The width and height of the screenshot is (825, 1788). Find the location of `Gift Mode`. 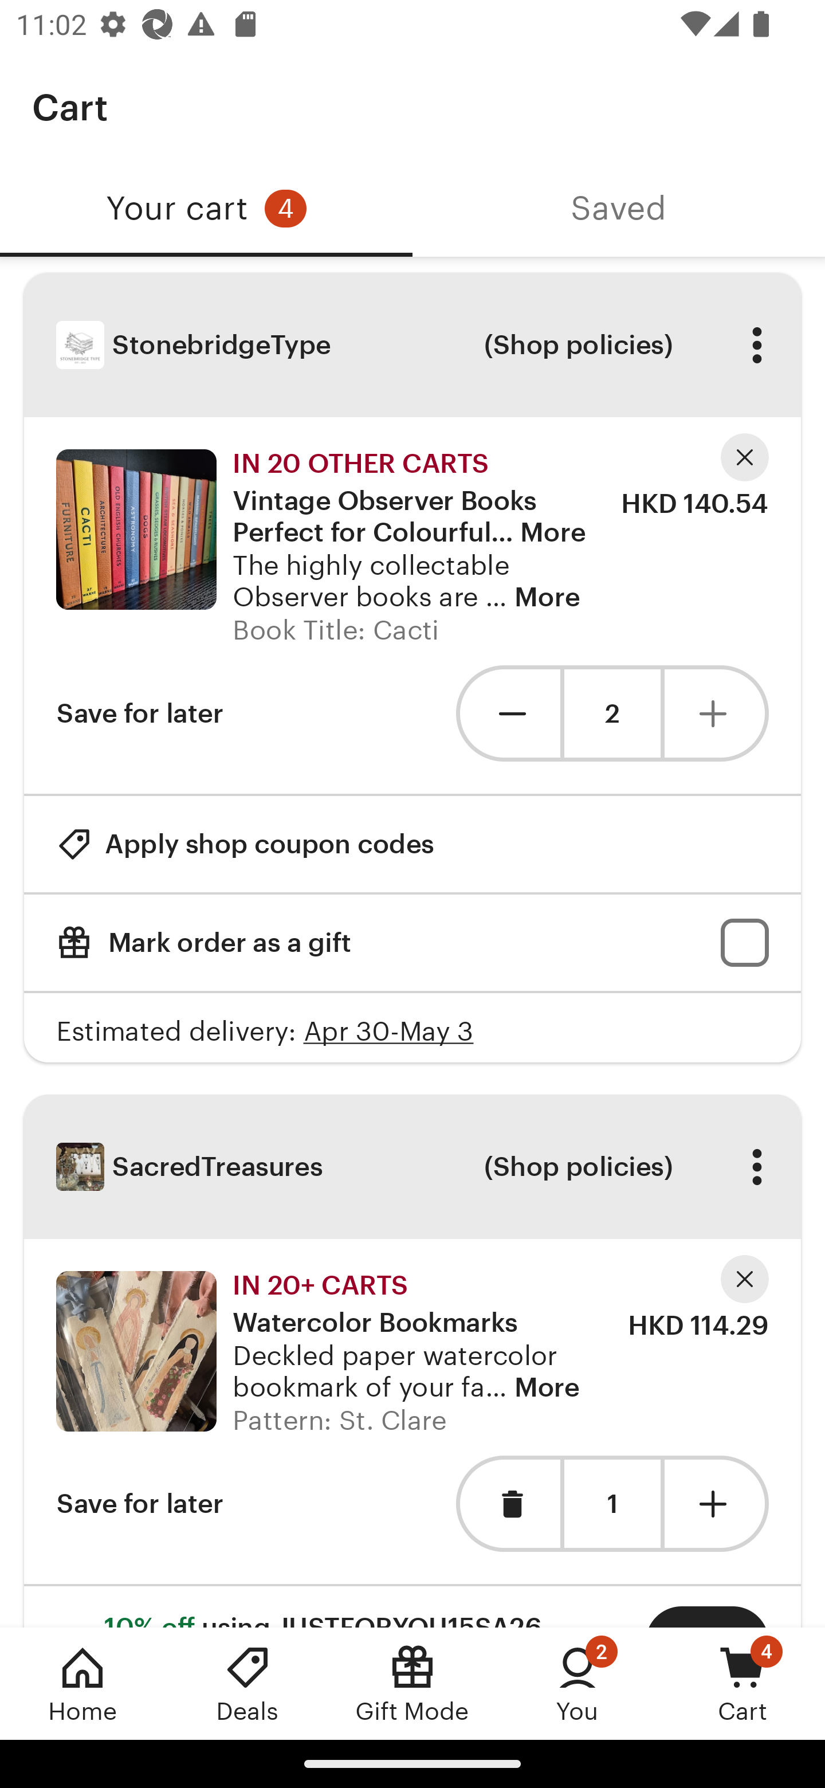

Gift Mode is located at coordinates (412, 1683).